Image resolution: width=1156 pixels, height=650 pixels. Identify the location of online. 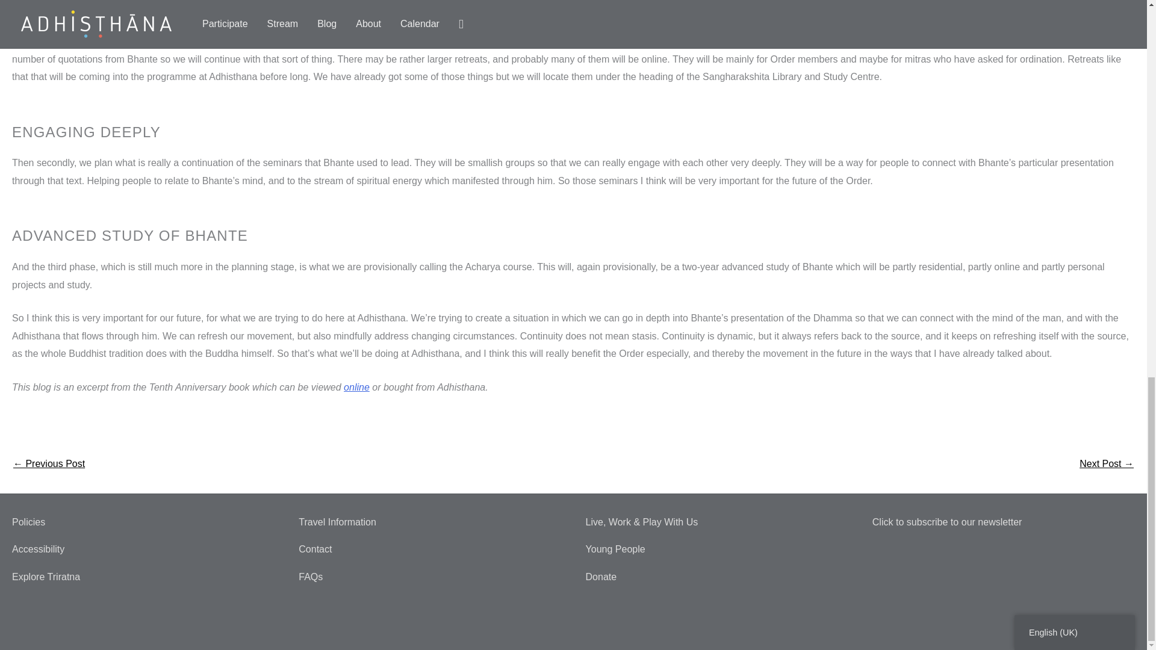
(356, 388).